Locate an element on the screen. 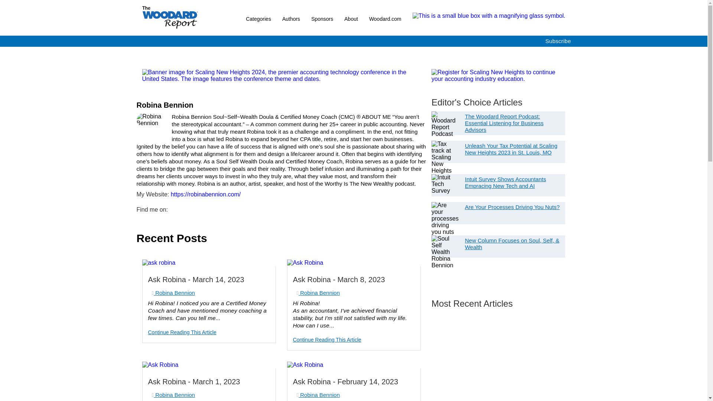 Image resolution: width=713 pixels, height=401 pixels. Authors is located at coordinates (291, 19).